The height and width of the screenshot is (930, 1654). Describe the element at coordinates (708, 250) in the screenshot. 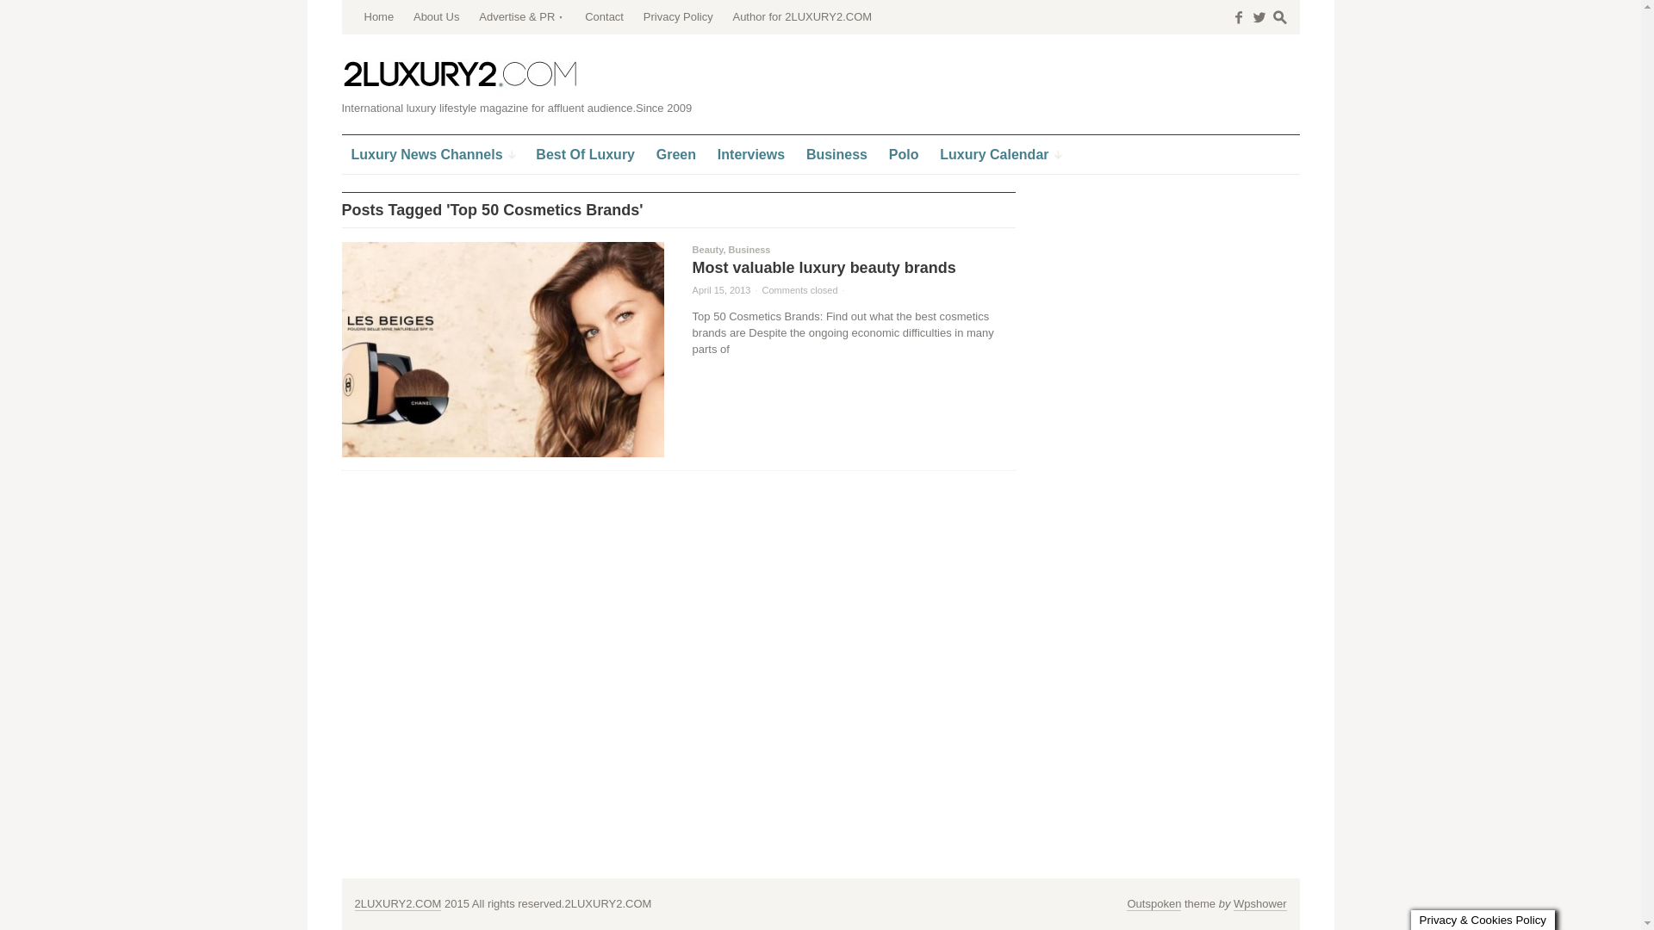

I see `Beauty` at that location.